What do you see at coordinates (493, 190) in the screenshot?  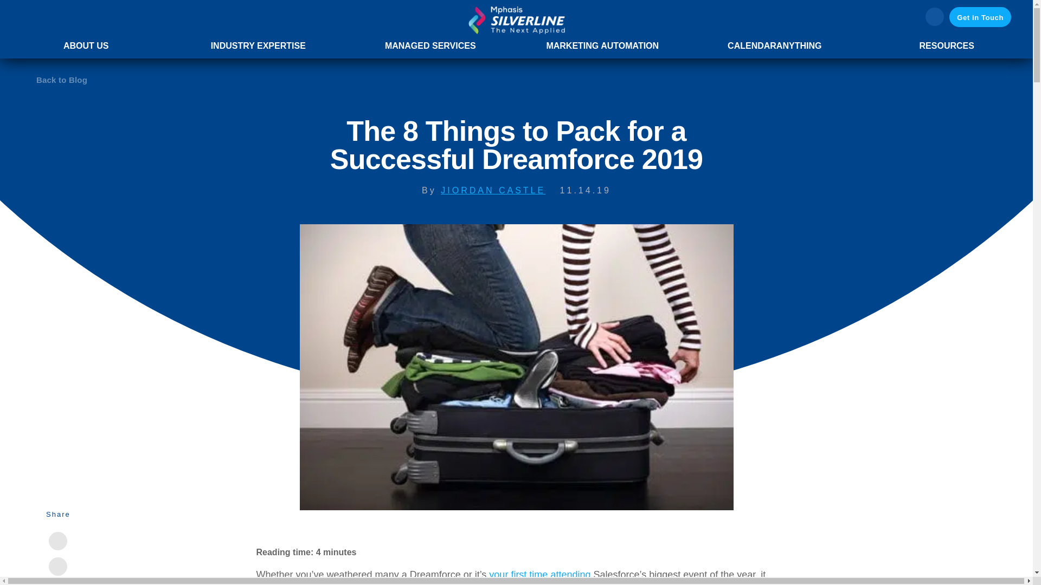 I see `Posts by Jiordan Castle` at bounding box center [493, 190].